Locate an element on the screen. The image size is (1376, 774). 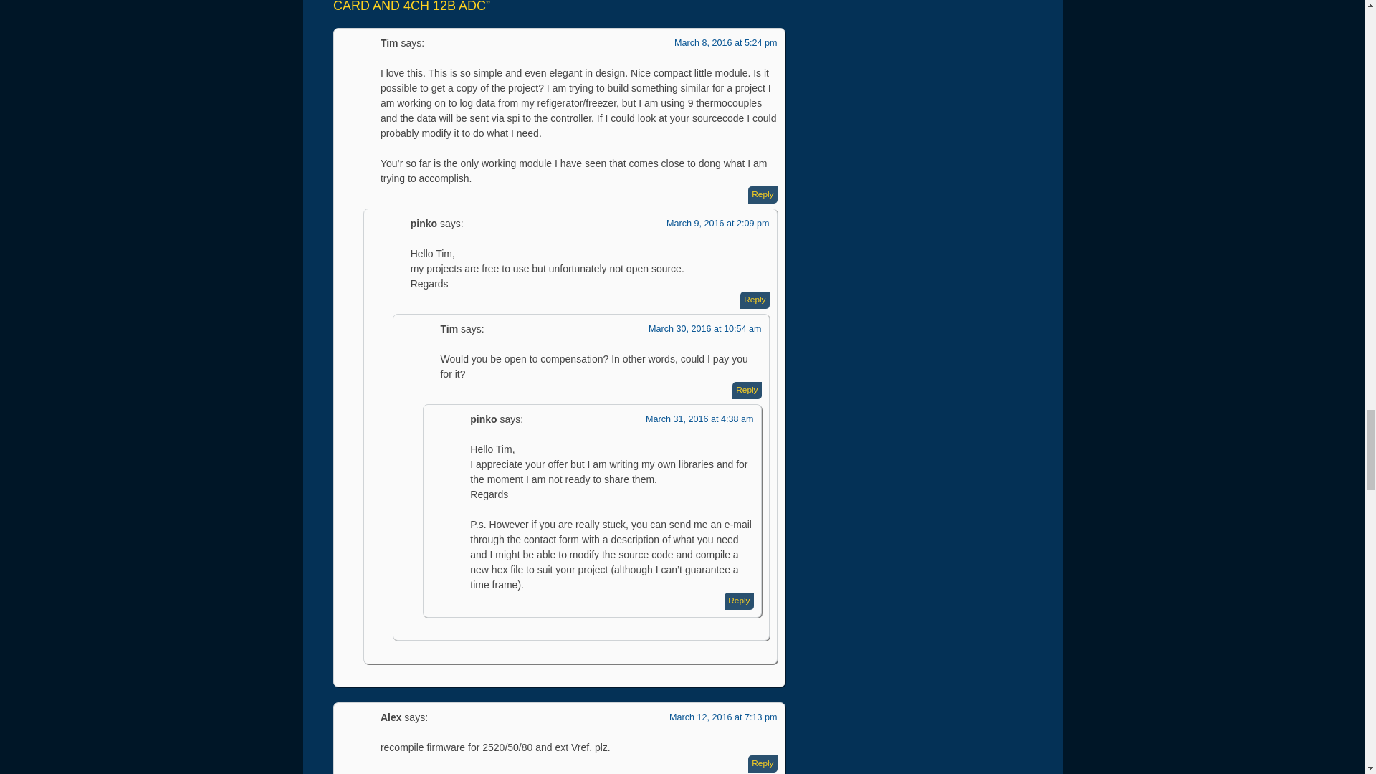
Reply is located at coordinates (754, 300).